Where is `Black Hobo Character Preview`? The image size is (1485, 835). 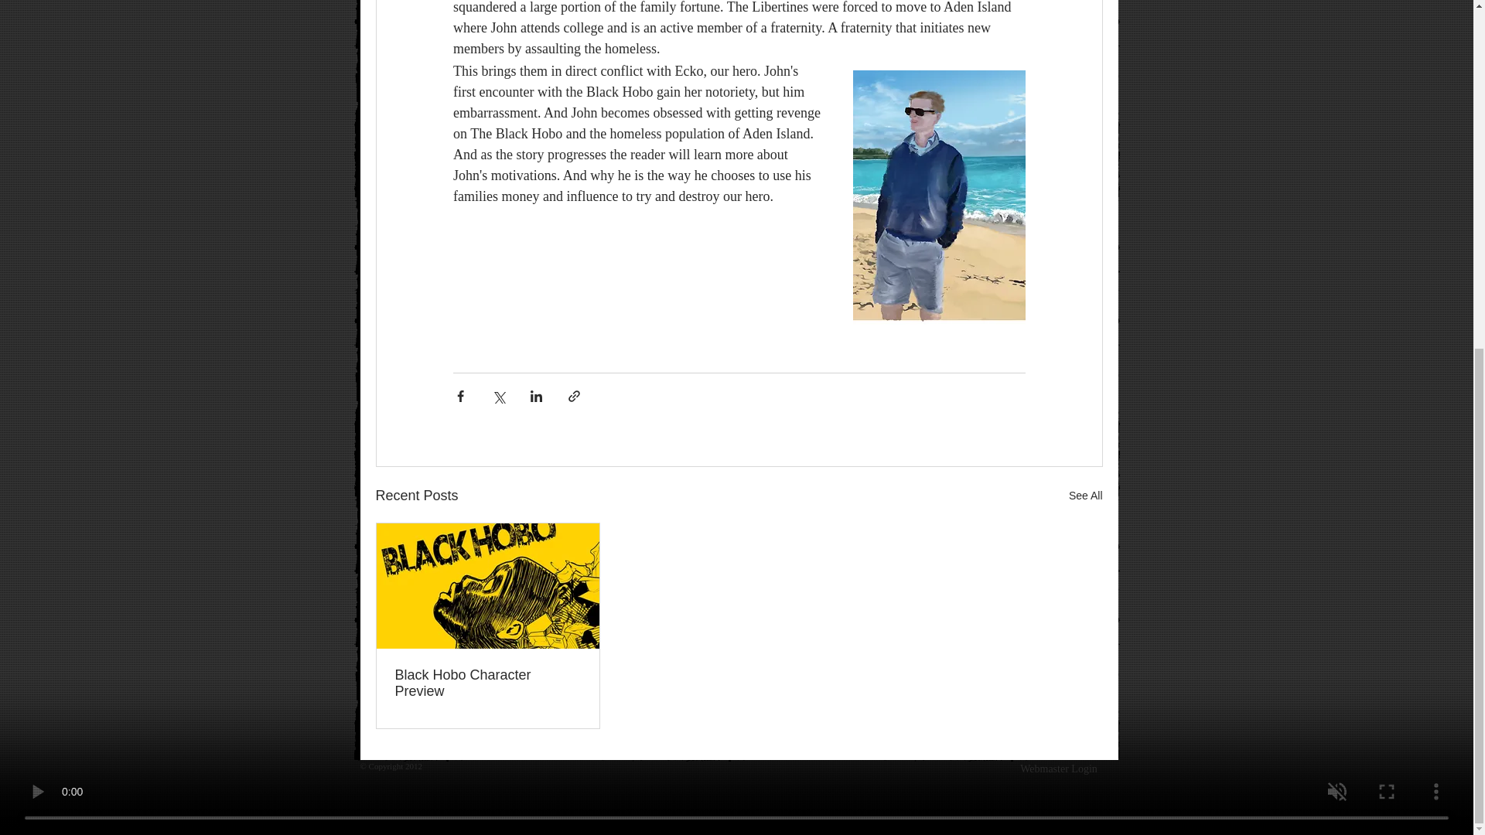
Black Hobo Character Preview is located at coordinates (487, 683).